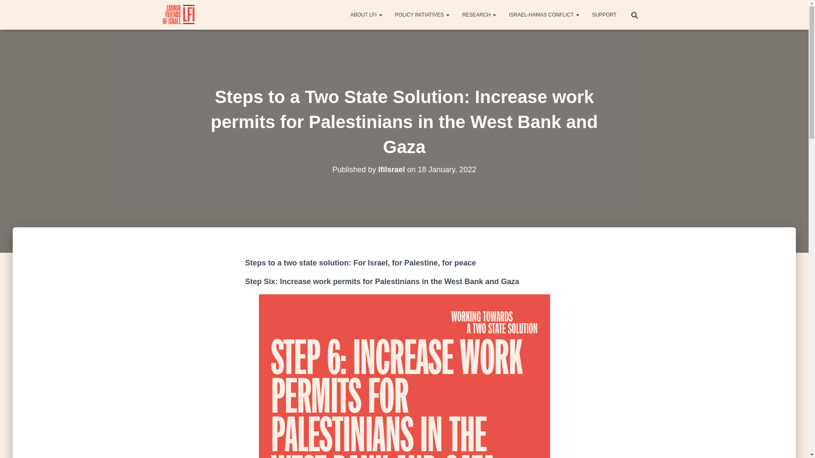  I want to click on ISRAEL-HAMAS CONFLICT, so click(544, 14).